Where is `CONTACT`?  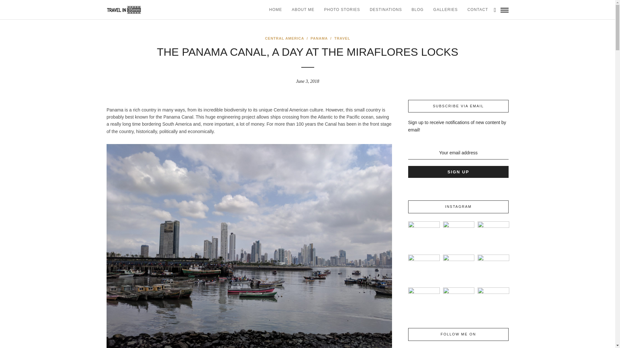 CONTACT is located at coordinates (478, 10).